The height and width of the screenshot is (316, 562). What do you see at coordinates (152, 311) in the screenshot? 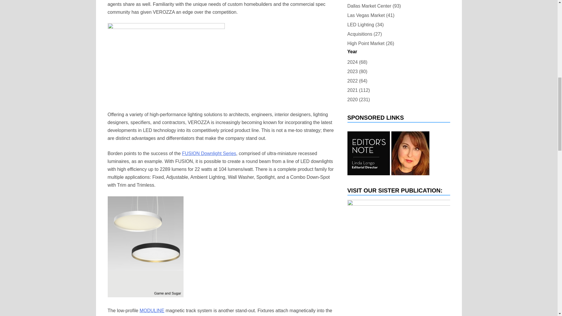
I see `MODULINE` at bounding box center [152, 311].